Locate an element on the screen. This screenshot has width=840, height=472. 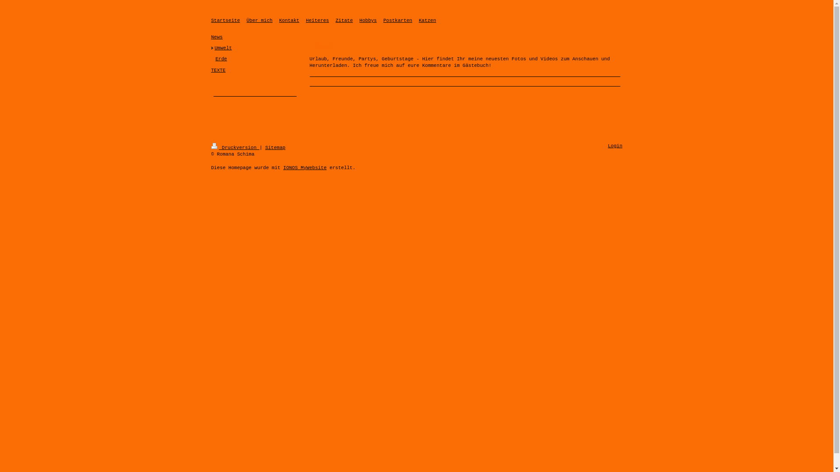
IONOS MyWebsite is located at coordinates (305, 168).